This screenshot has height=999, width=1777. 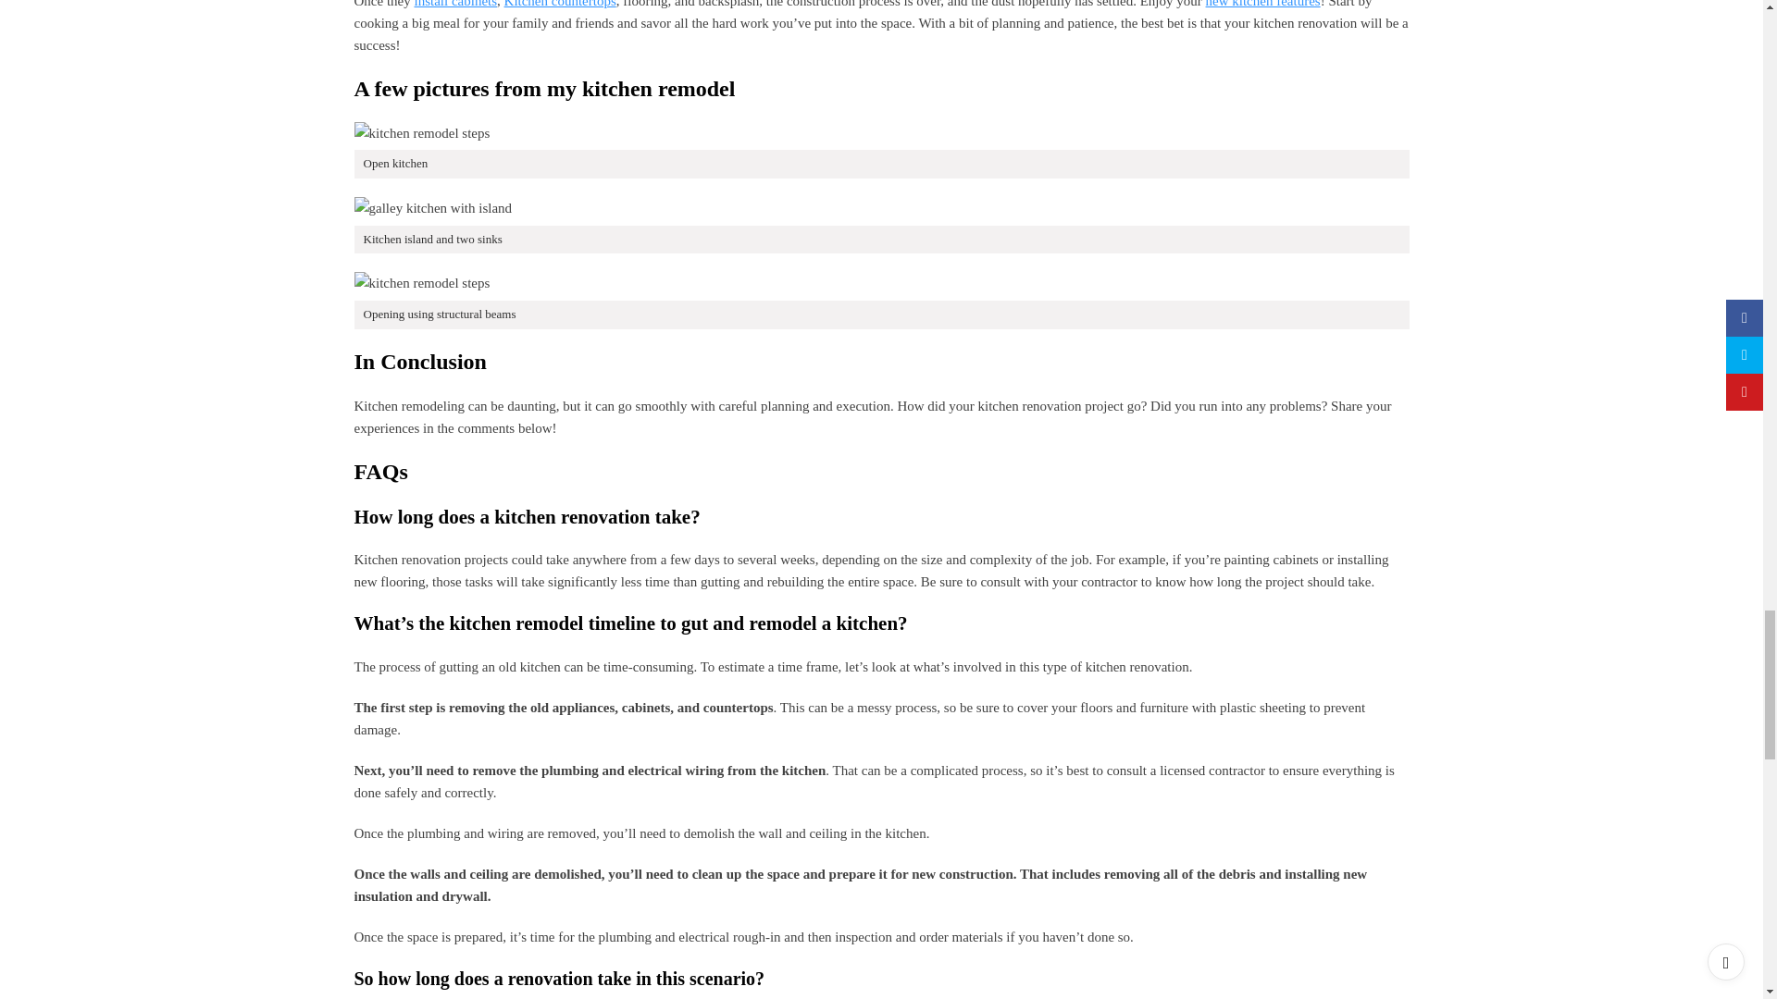 I want to click on opening, so click(x=422, y=282).